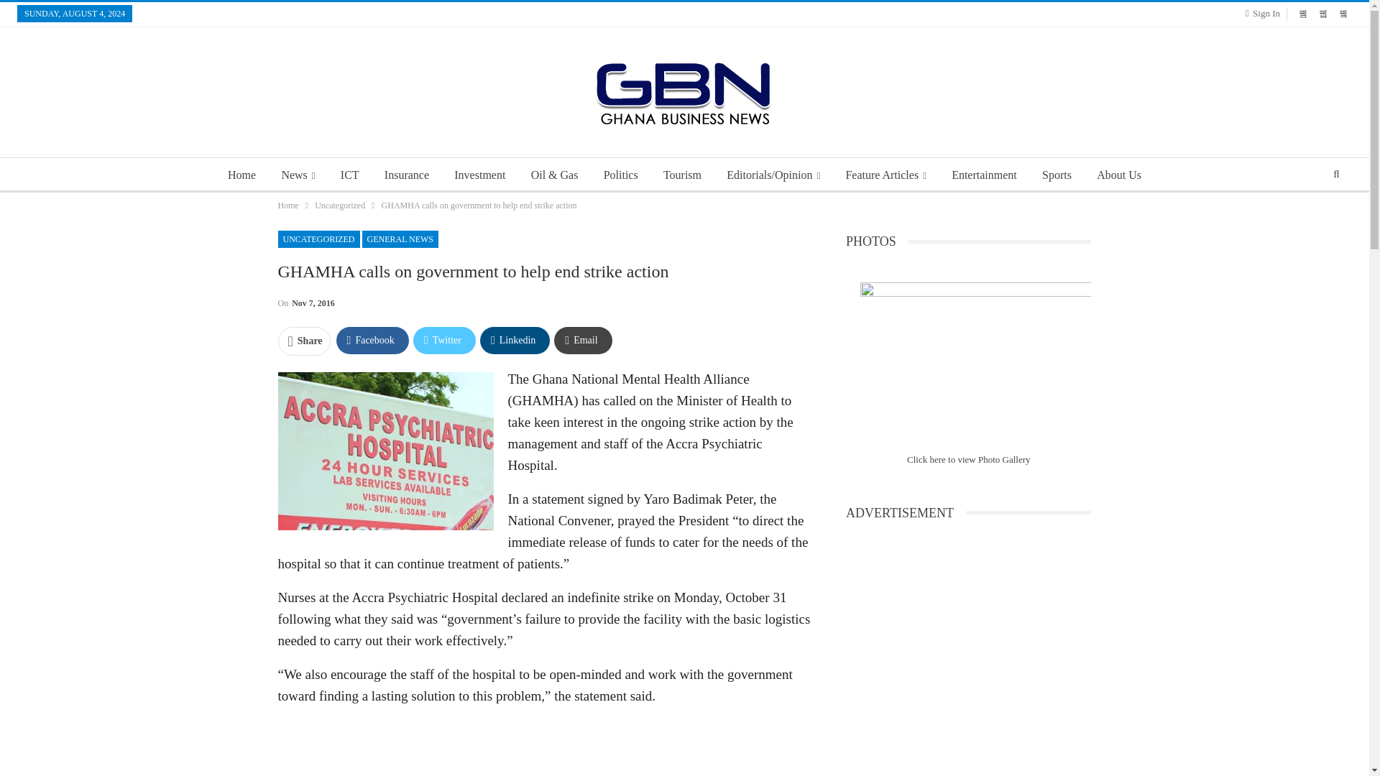 The image size is (1380, 776). What do you see at coordinates (582, 340) in the screenshot?
I see `Email` at bounding box center [582, 340].